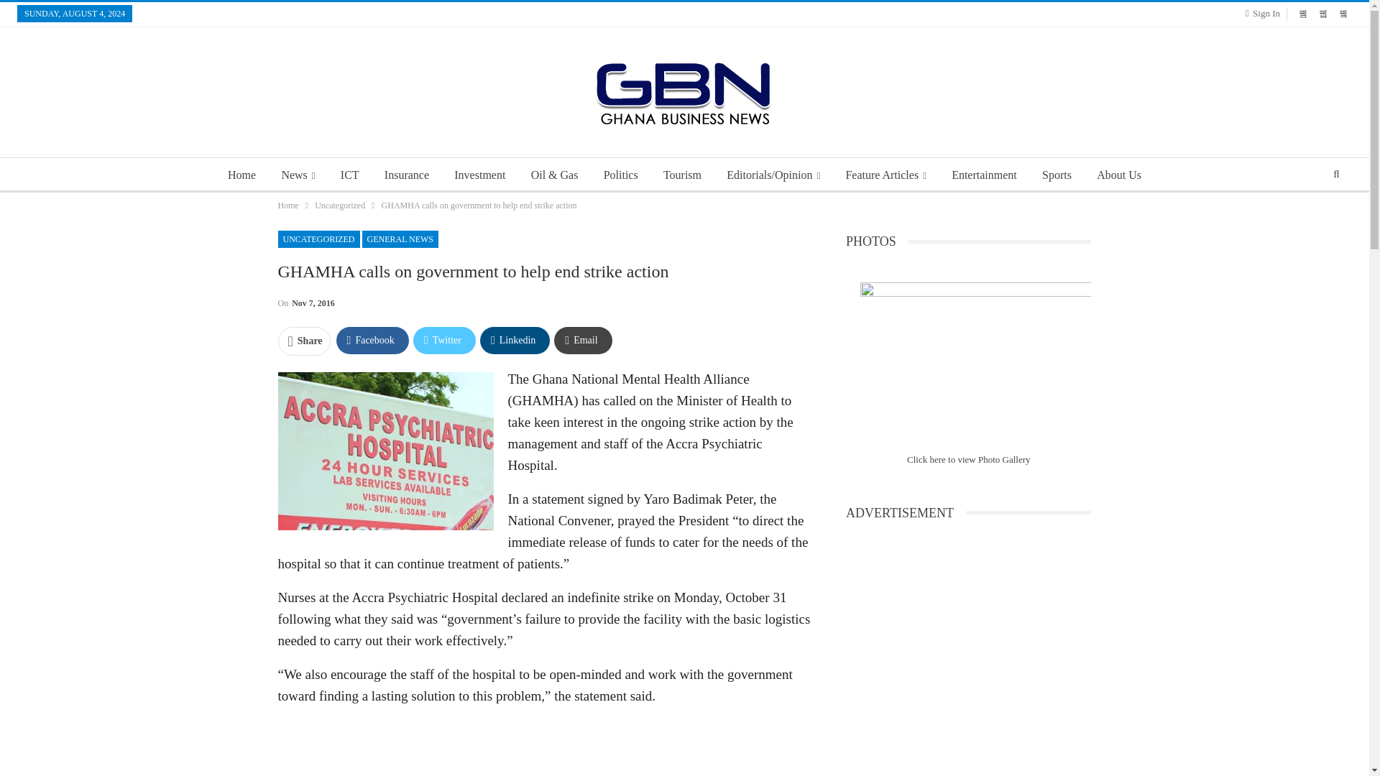 The image size is (1380, 776). What do you see at coordinates (582, 340) in the screenshot?
I see `Email` at bounding box center [582, 340].